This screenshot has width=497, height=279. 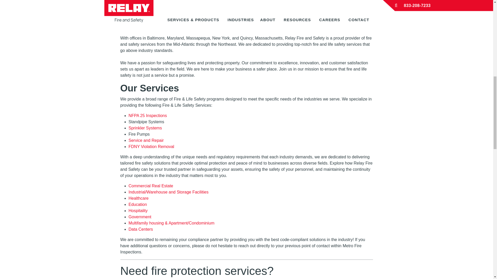 I want to click on NFPA 25 Inspections, so click(x=147, y=115).